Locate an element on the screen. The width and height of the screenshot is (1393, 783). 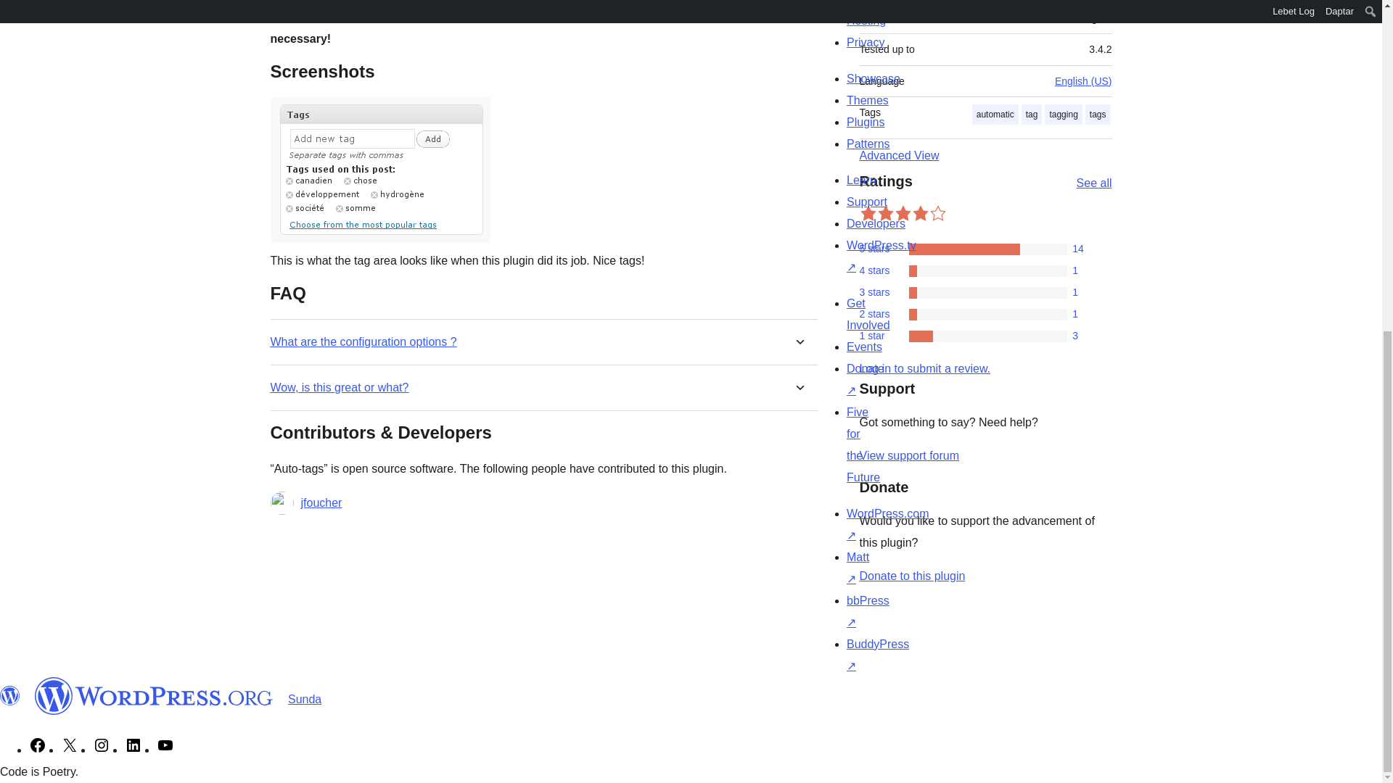
Wow, is this great or what? is located at coordinates (339, 387).